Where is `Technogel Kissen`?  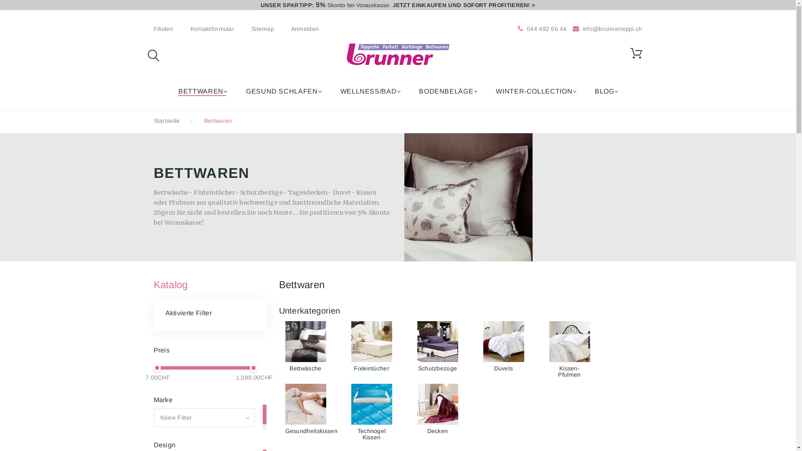
Technogel Kissen is located at coordinates (372, 434).